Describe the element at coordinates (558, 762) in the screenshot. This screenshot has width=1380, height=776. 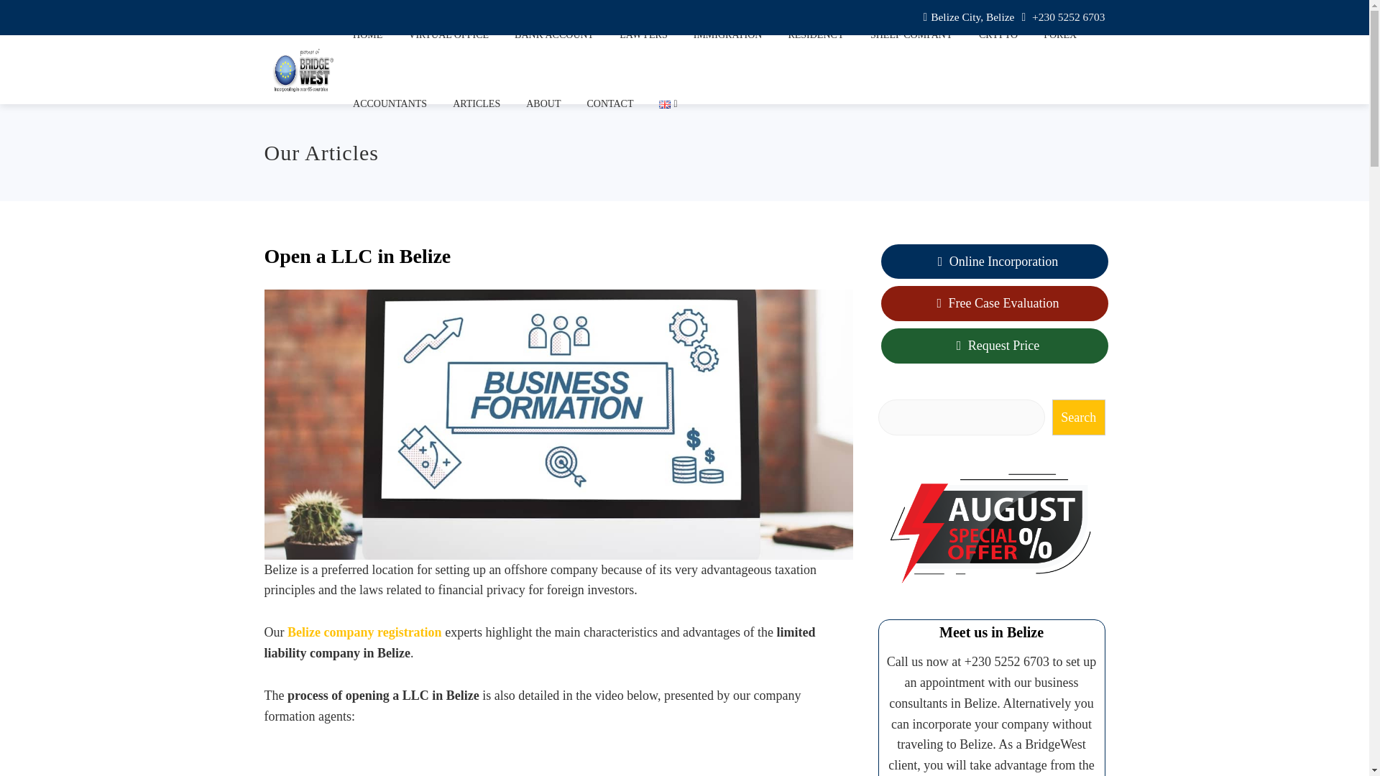
I see `Open a LLC in Belize` at that location.